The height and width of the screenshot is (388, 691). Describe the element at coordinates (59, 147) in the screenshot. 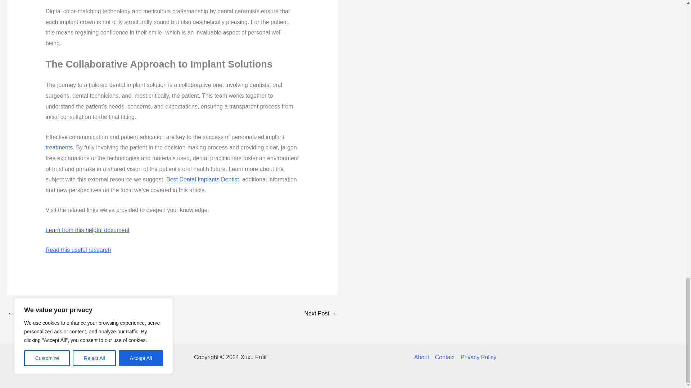

I see `treatments` at that location.